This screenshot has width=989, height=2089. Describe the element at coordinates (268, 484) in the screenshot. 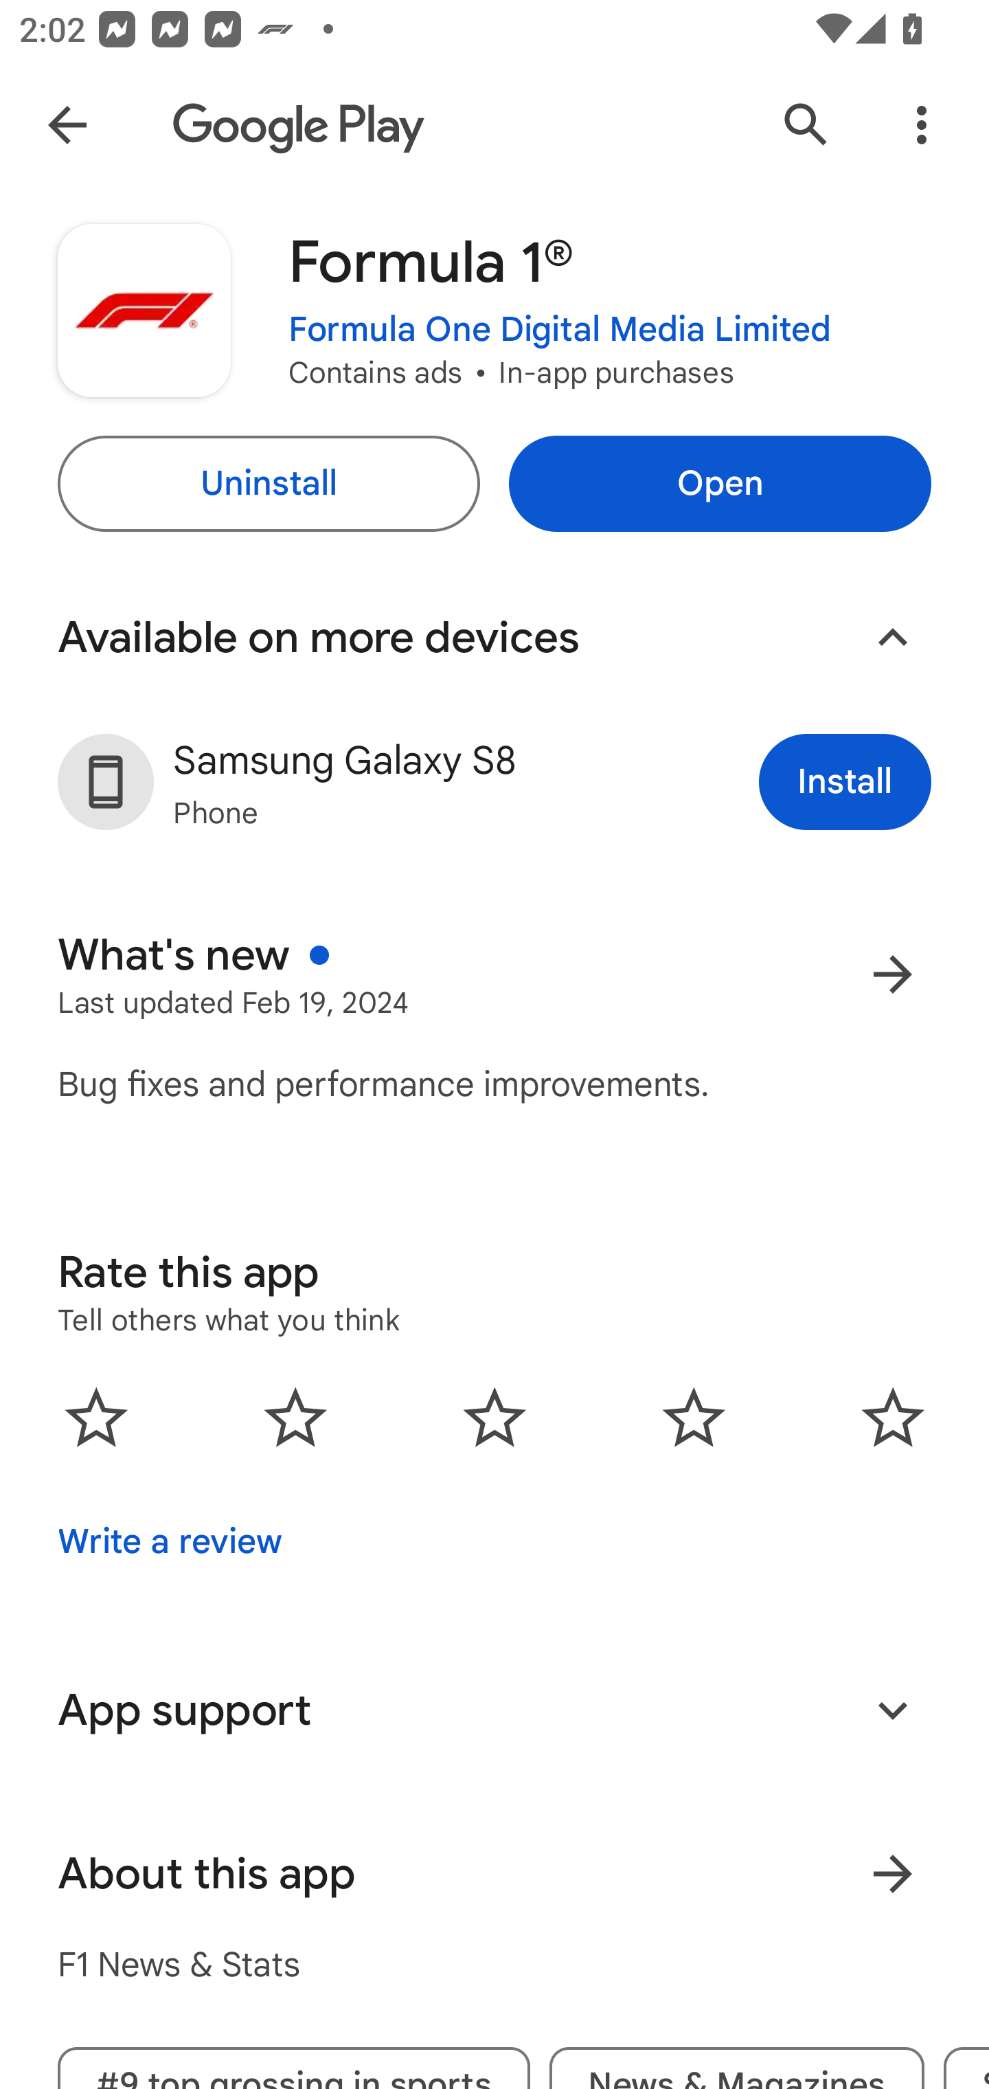

I see `Uninstall` at that location.